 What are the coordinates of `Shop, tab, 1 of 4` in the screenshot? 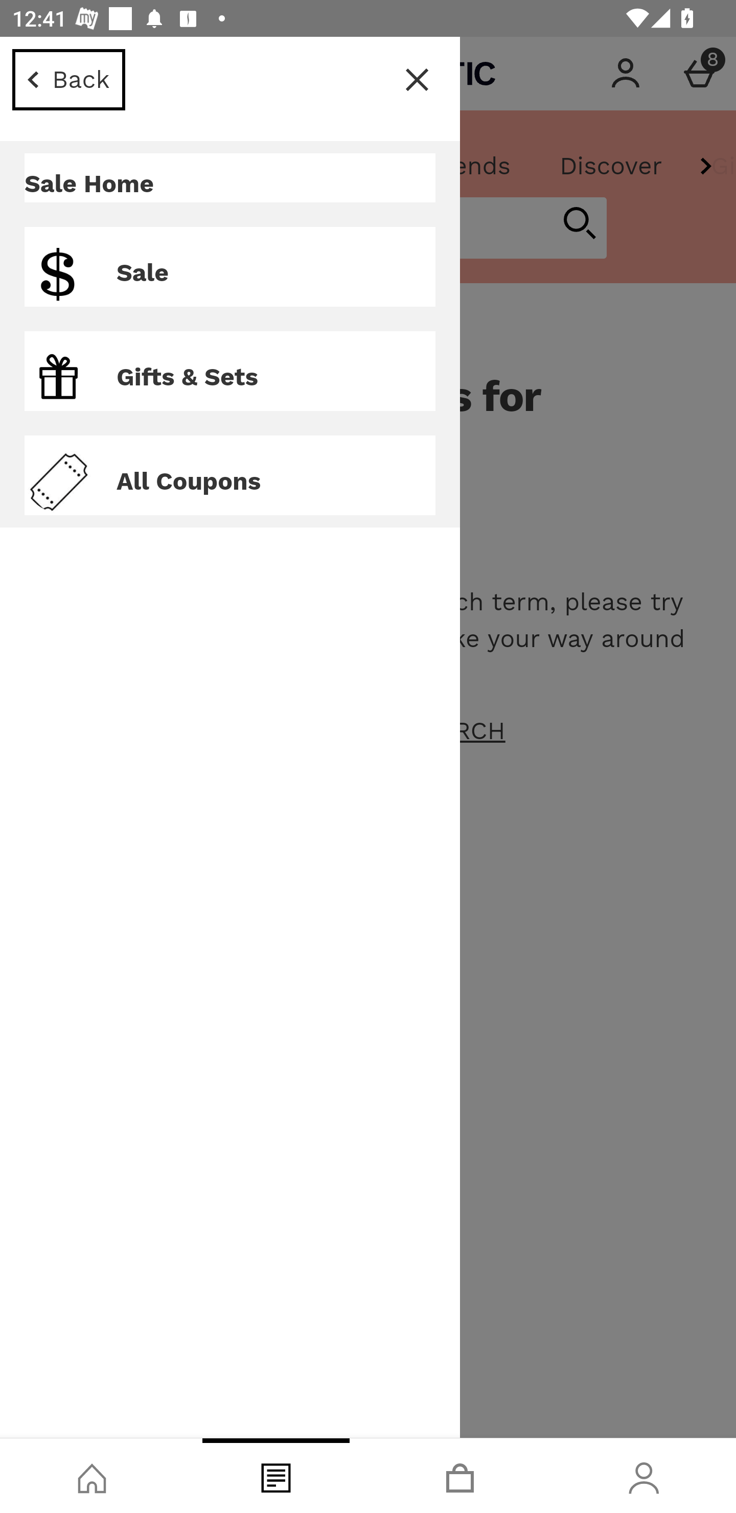 It's located at (92, 1476).